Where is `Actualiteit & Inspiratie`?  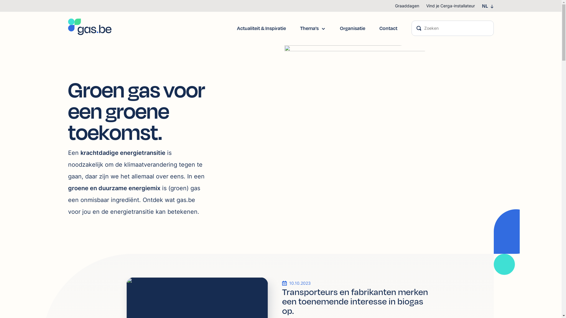 Actualiteit & Inspiratie is located at coordinates (261, 28).